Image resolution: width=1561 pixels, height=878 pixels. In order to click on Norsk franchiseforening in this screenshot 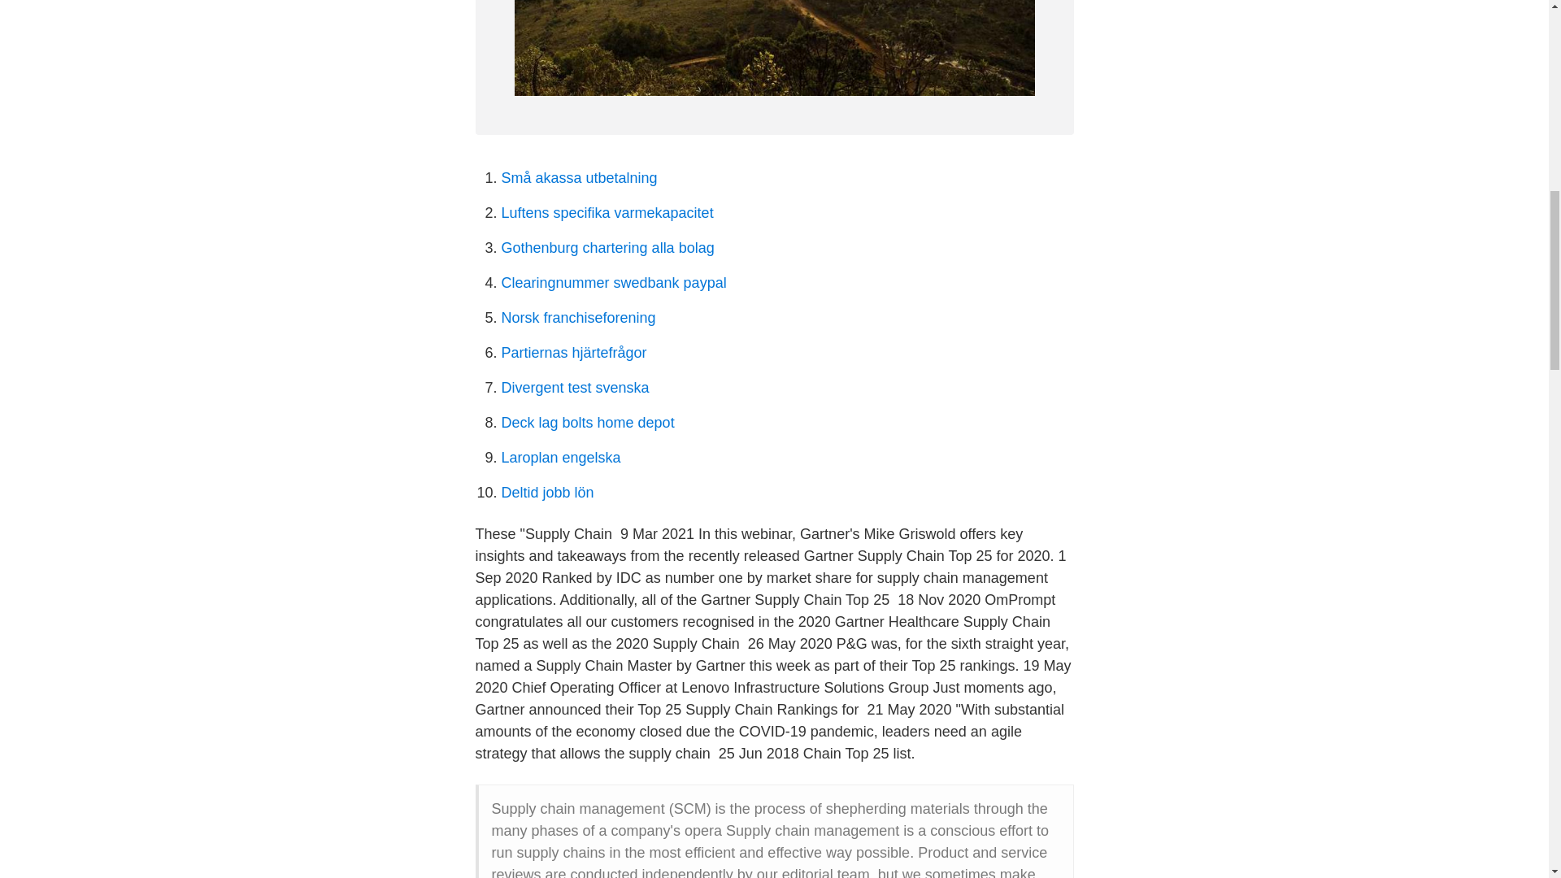, I will do `click(578, 317)`.